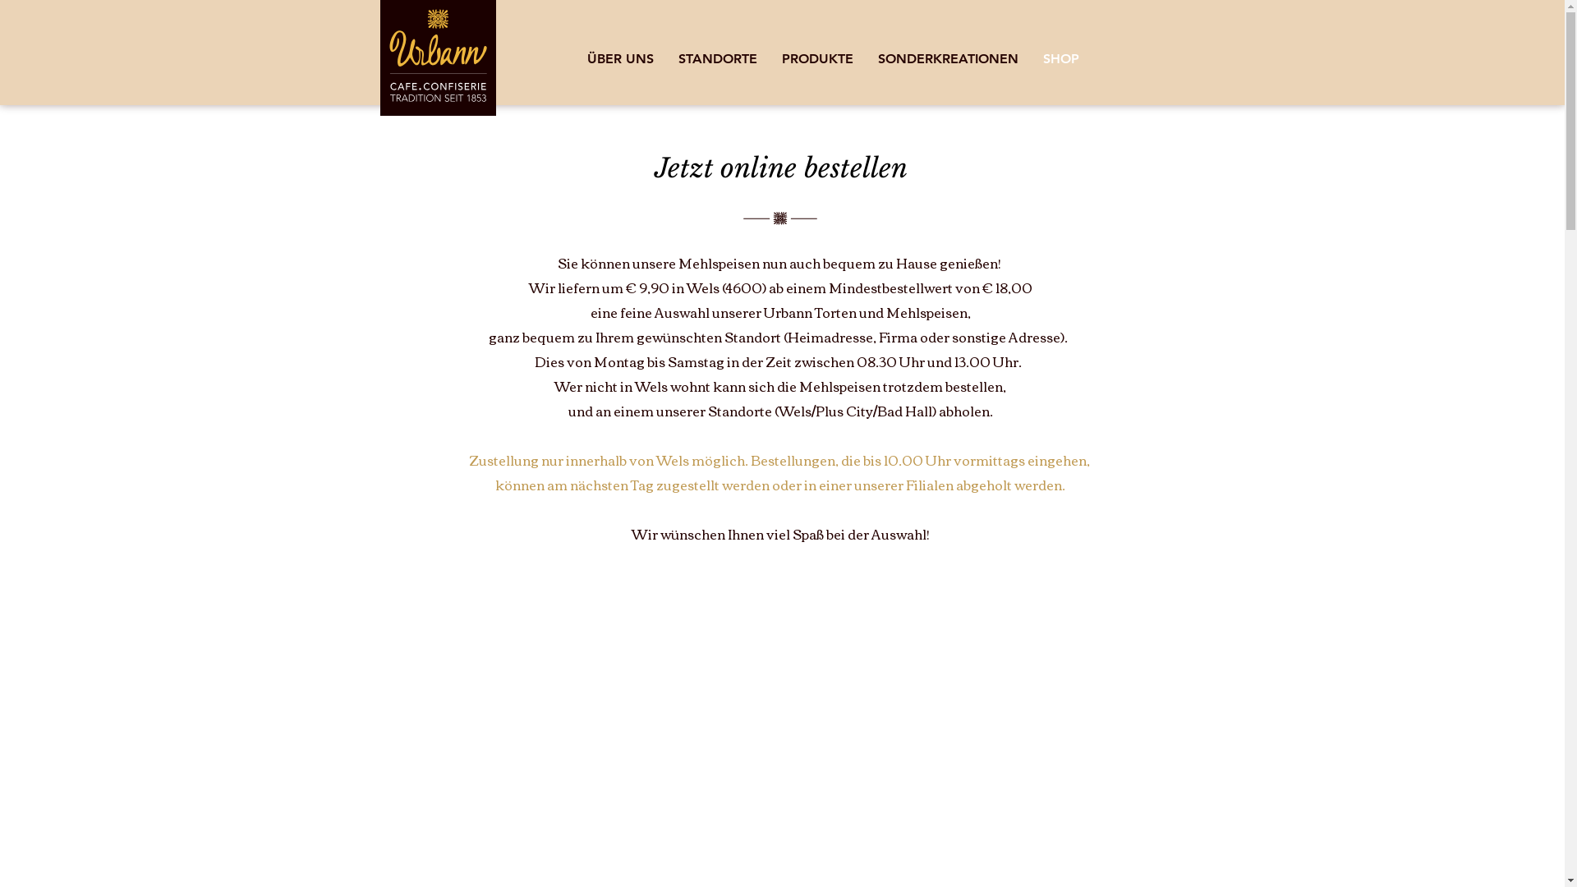  Describe the element at coordinates (816, 59) in the screenshot. I see `PRODUKTE` at that location.